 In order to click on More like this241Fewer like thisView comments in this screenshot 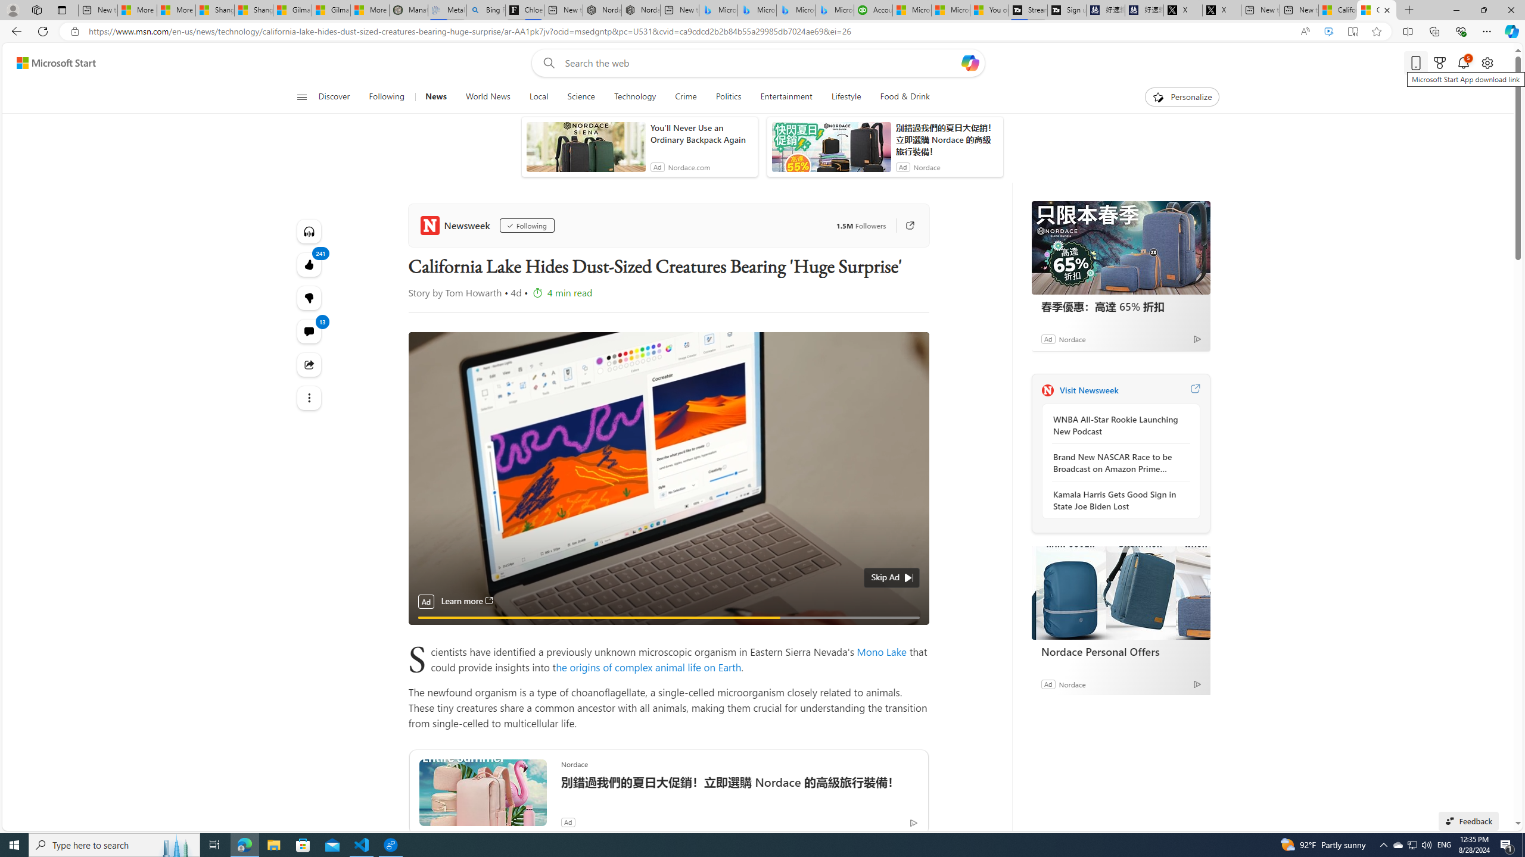, I will do `click(310, 298)`.